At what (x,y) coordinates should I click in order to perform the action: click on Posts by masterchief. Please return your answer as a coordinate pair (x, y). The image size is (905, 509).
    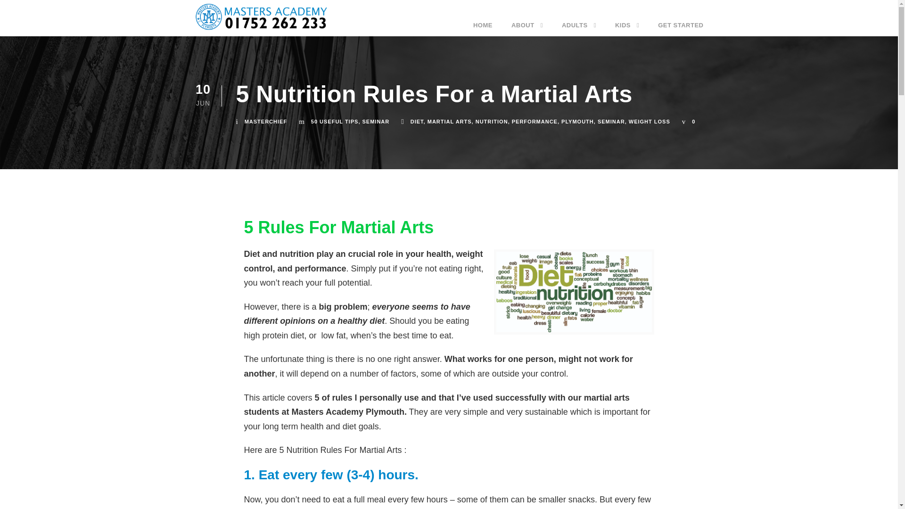
    Looking at the image, I should click on (265, 121).